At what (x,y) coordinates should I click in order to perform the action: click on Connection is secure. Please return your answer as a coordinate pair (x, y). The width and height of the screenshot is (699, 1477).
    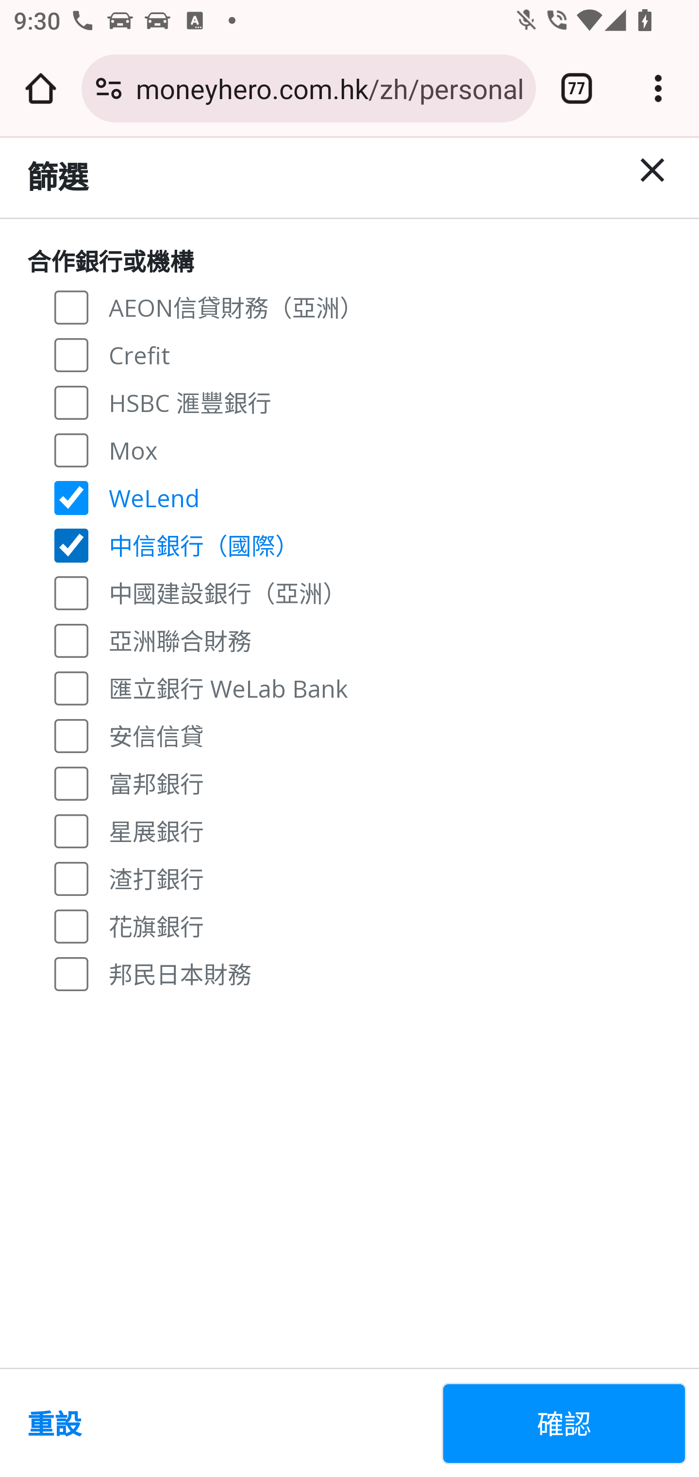
    Looking at the image, I should click on (109, 88).